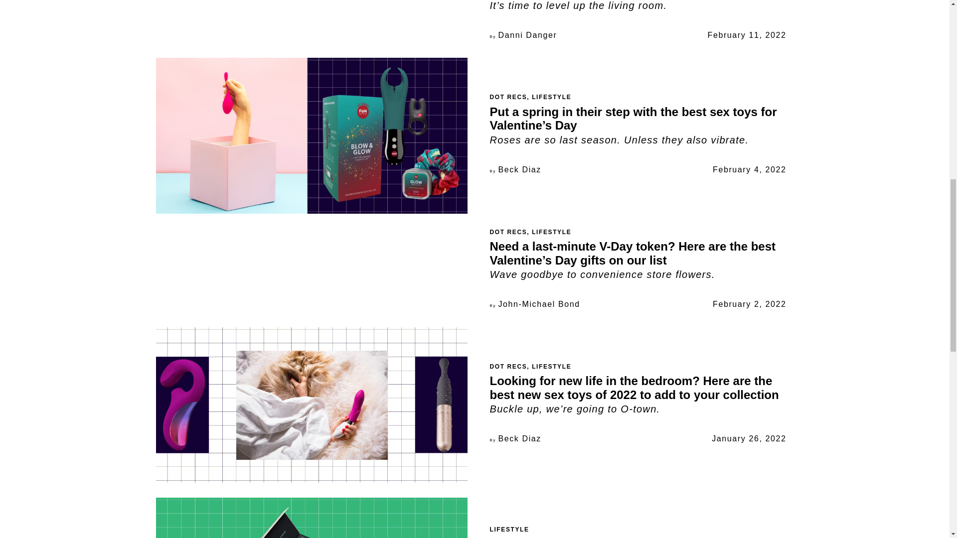 The width and height of the screenshot is (957, 538). I want to click on LIFESTYLE, so click(509, 530).